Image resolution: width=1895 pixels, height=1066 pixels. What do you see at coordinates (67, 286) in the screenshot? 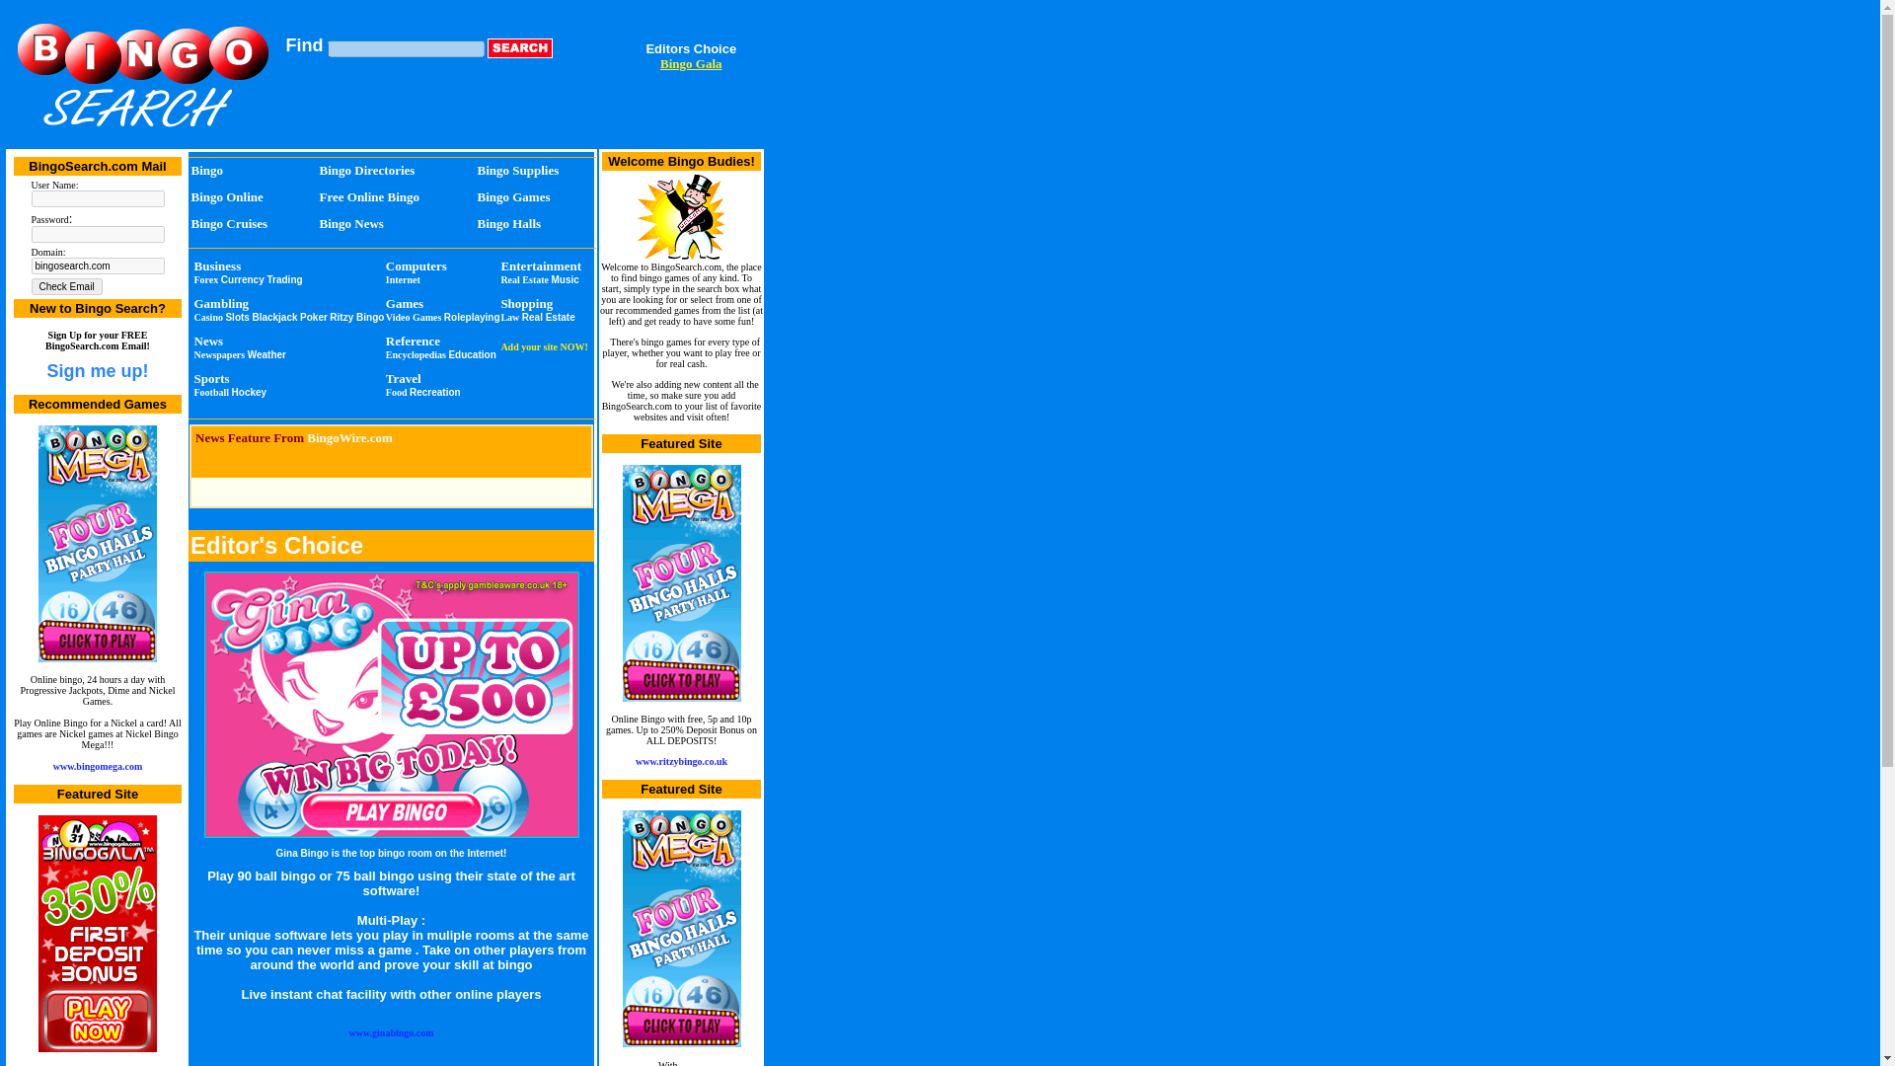
I see `Check Email` at bounding box center [67, 286].